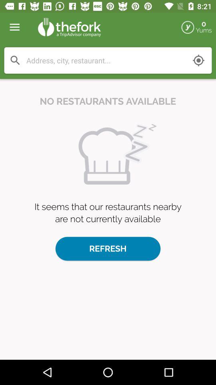 The image size is (216, 385). What do you see at coordinates (198, 60) in the screenshot?
I see `find your location` at bounding box center [198, 60].